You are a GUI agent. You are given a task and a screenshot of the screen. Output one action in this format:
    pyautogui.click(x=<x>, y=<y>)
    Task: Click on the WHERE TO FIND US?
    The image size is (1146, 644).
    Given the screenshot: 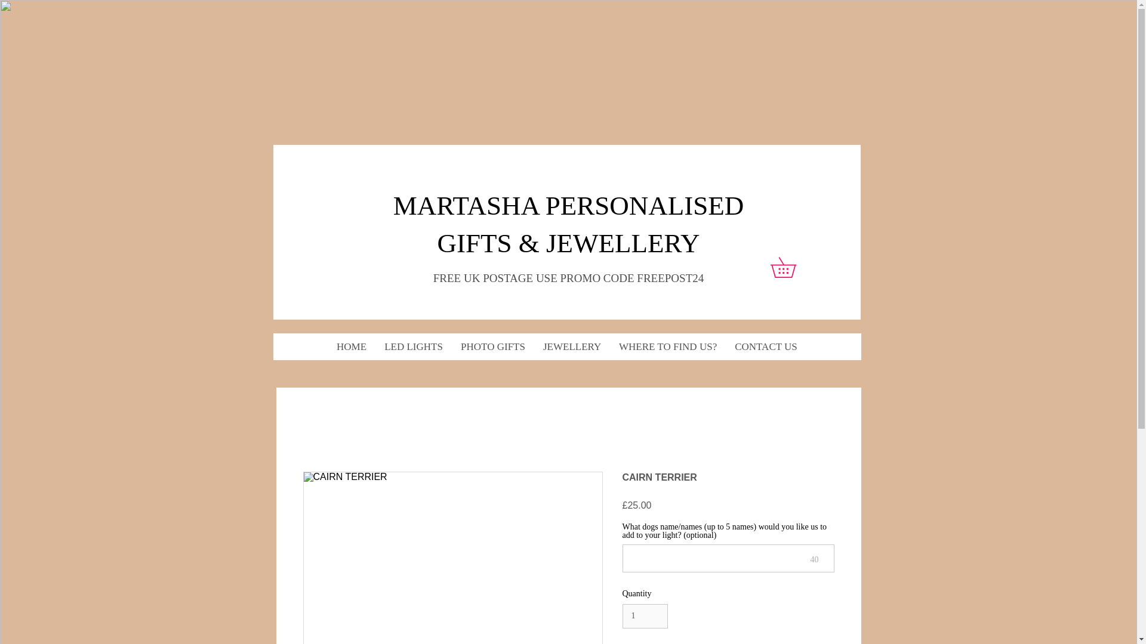 What is the action you would take?
    pyautogui.click(x=667, y=347)
    